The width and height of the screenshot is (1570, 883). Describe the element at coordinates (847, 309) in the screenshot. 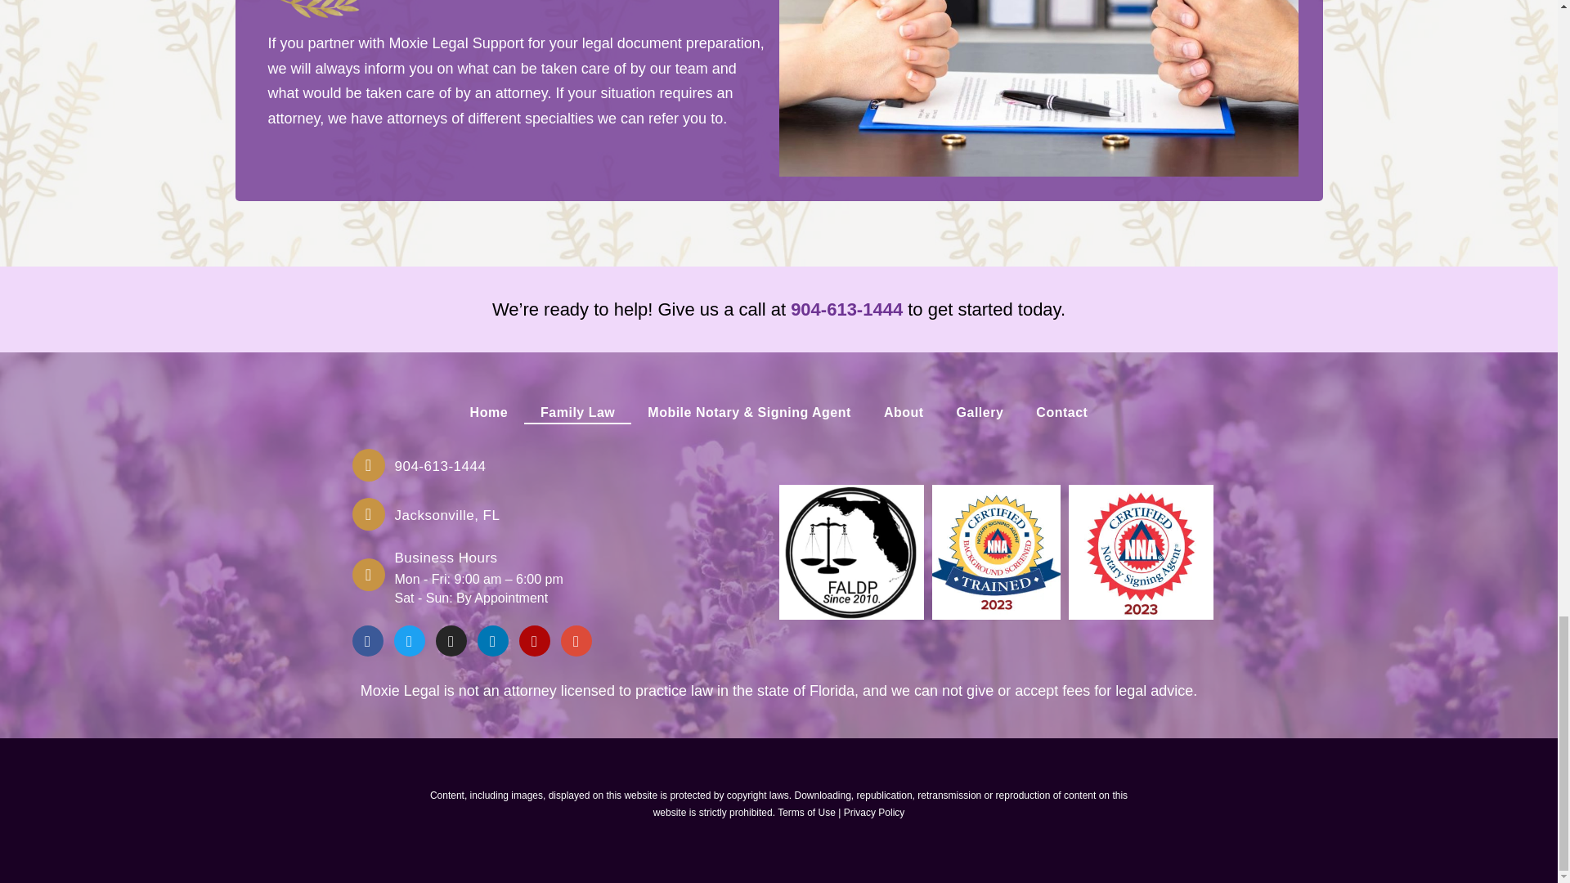

I see `904-613-1444` at that location.